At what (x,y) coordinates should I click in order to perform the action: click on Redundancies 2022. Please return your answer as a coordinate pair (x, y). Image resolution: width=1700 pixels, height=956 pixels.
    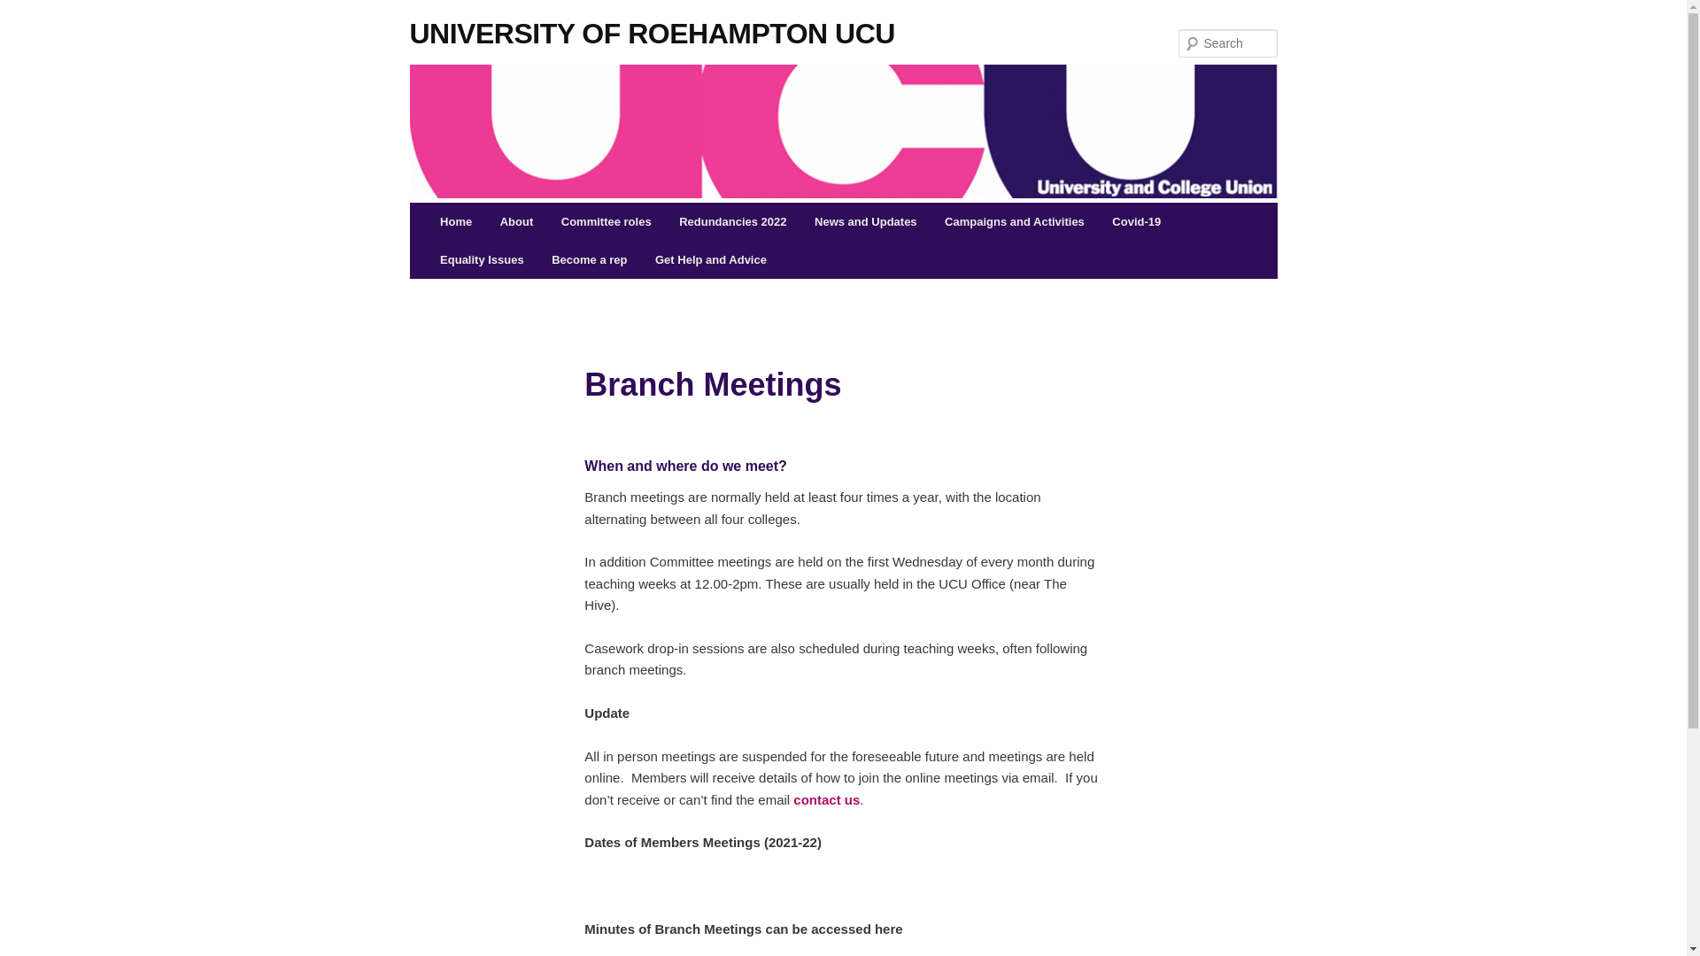
    Looking at the image, I should click on (732, 221).